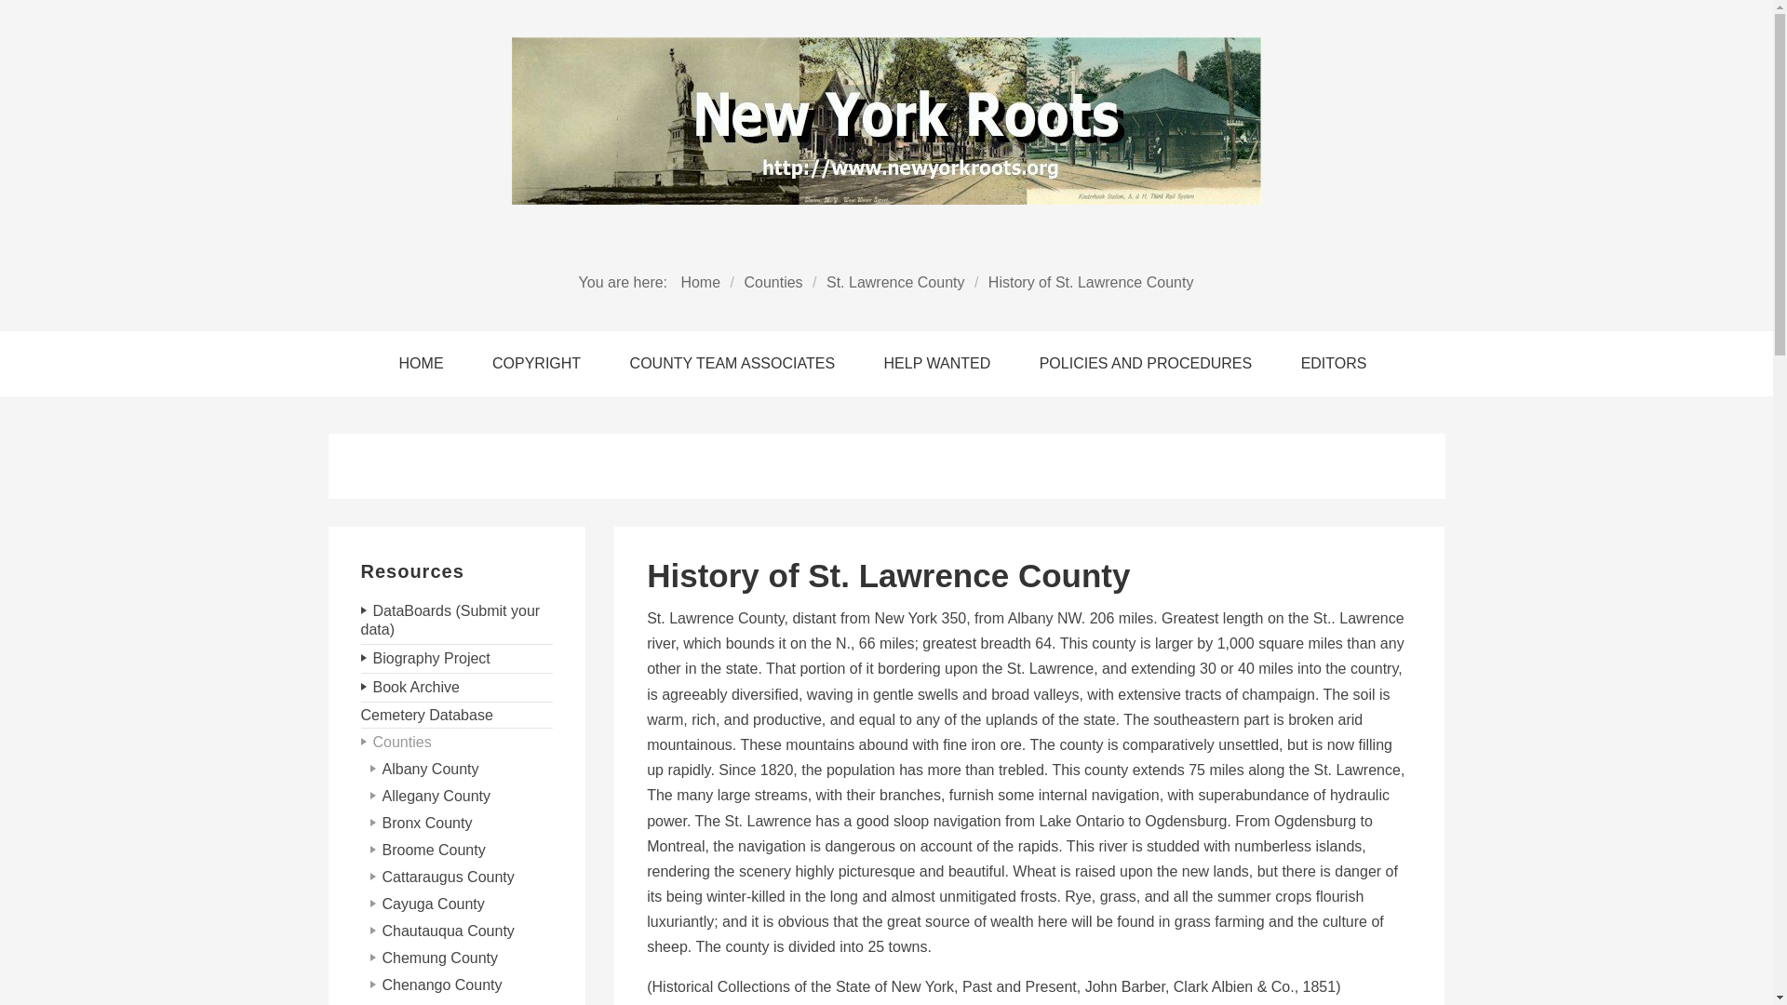 This screenshot has height=1005, width=1787. Describe the element at coordinates (540, 363) in the screenshot. I see `COPYRIGHT` at that location.